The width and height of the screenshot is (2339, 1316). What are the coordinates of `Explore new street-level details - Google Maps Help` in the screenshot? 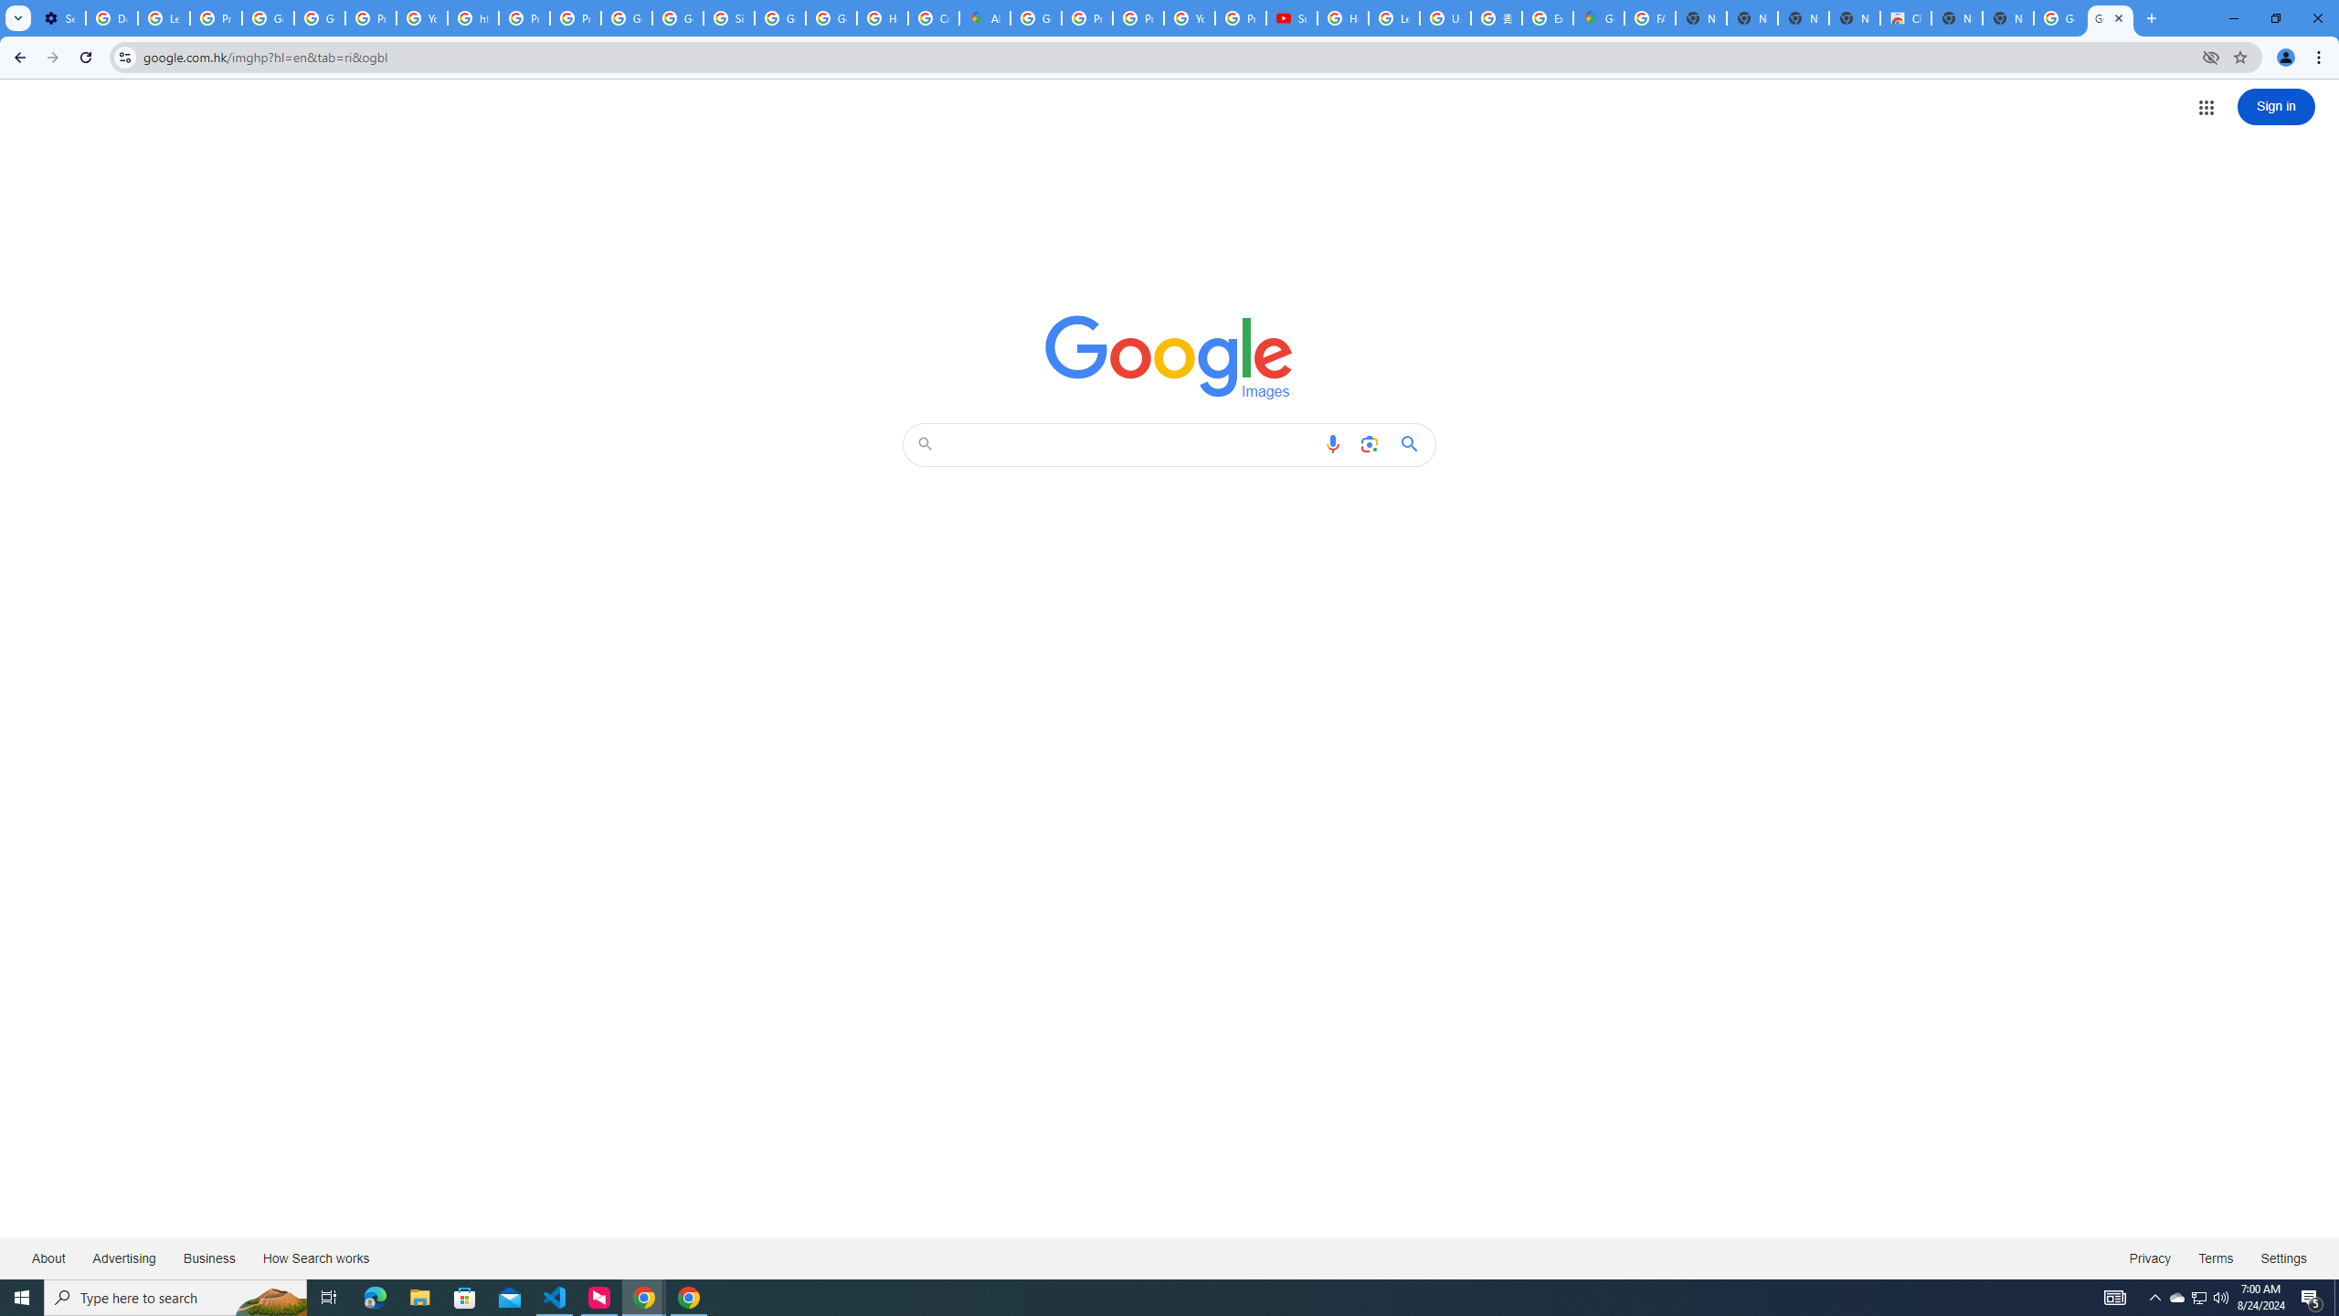 It's located at (1547, 18).